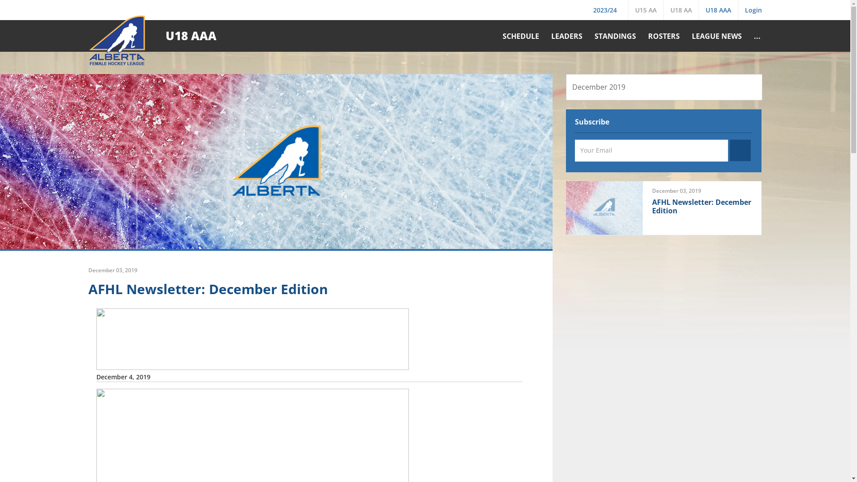  Describe the element at coordinates (520, 36) in the screenshot. I see `SCHEDULE` at that location.